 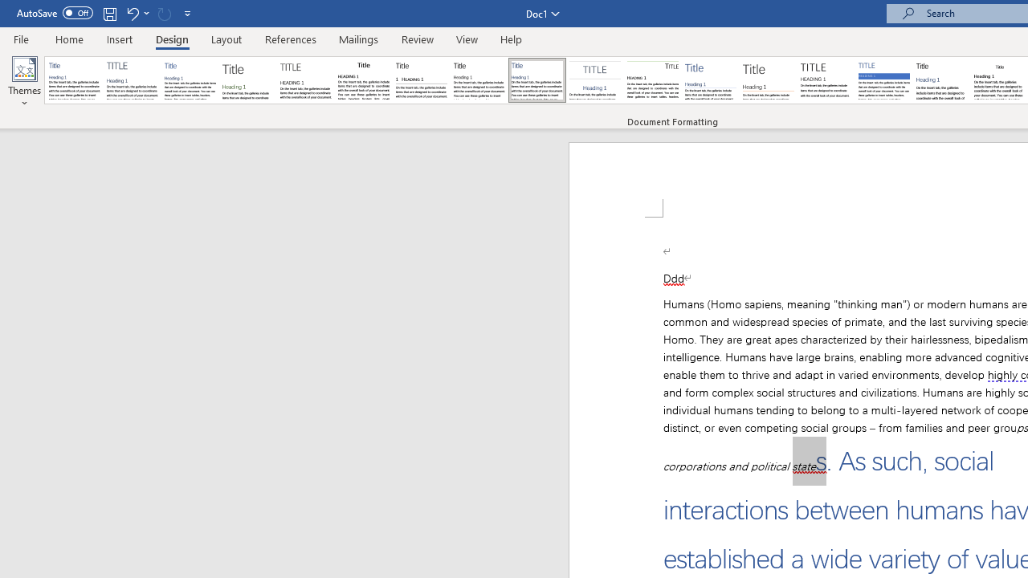 What do you see at coordinates (24, 82) in the screenshot?
I see `Themes` at bounding box center [24, 82].